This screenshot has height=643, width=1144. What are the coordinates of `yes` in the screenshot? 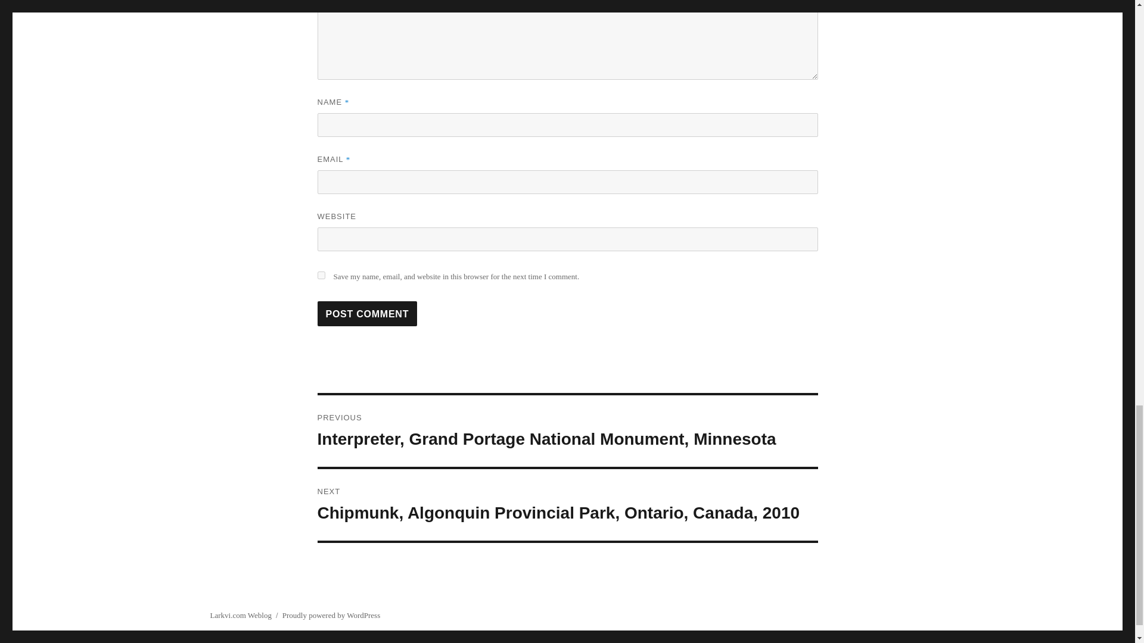 It's located at (321, 275).